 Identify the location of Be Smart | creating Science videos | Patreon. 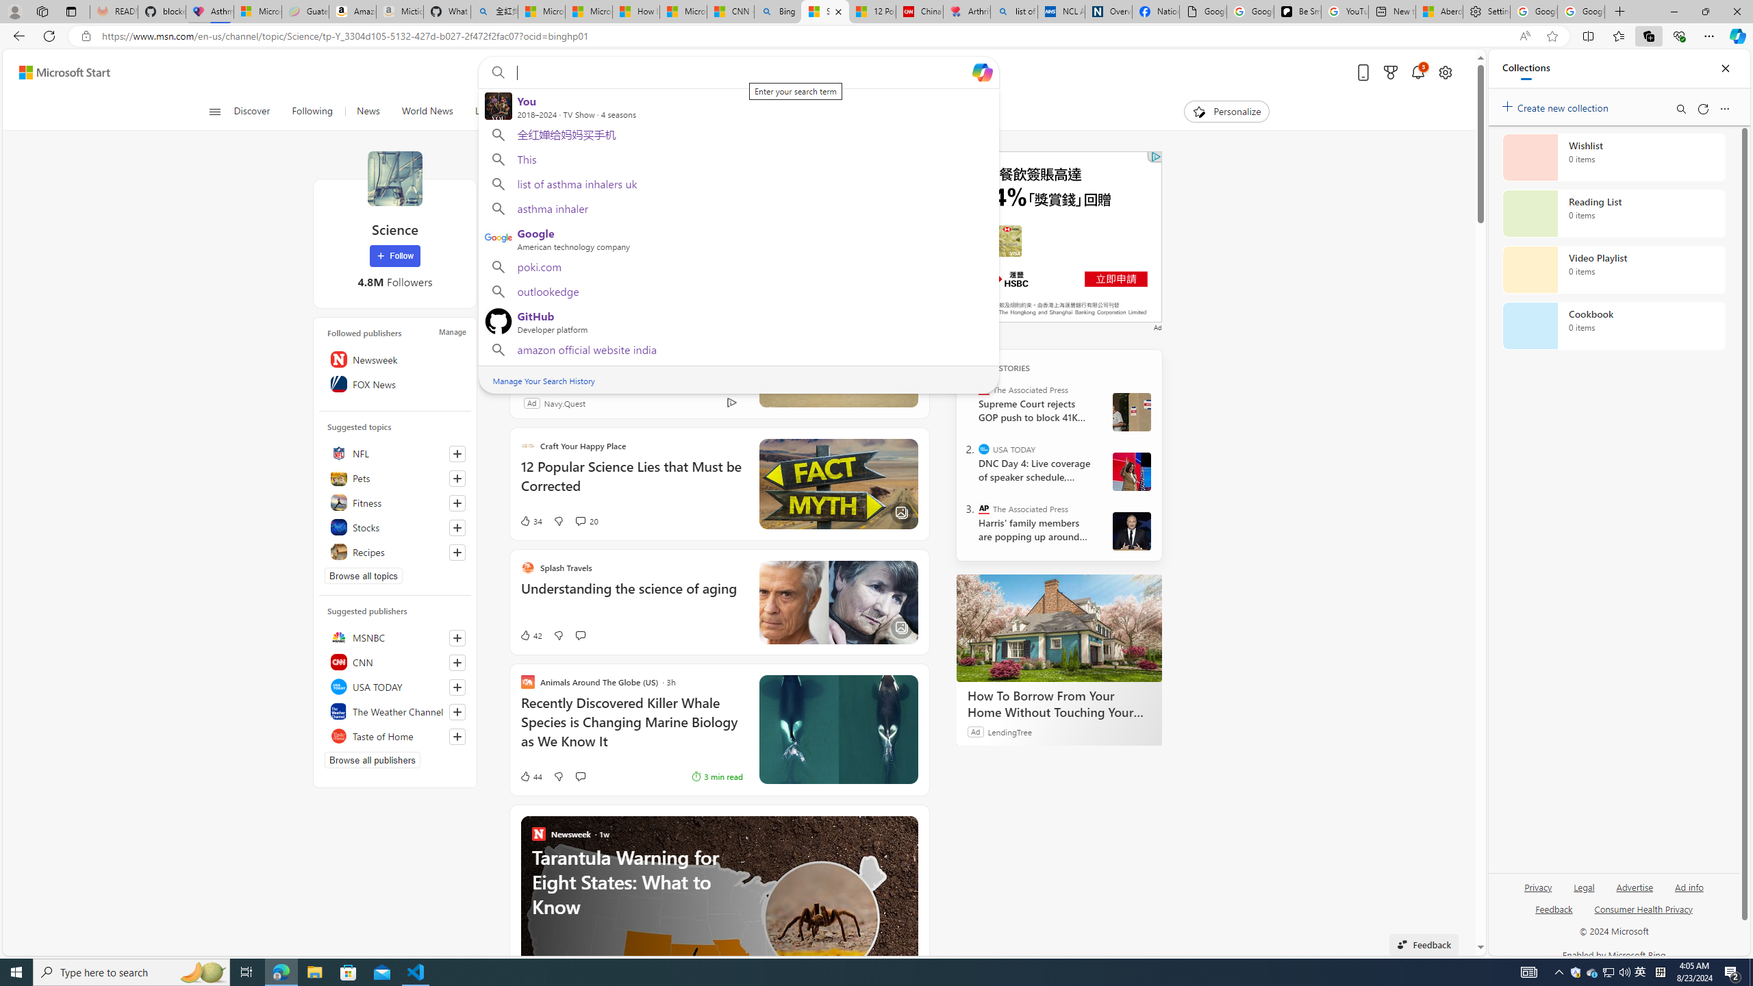
(1297, 12).